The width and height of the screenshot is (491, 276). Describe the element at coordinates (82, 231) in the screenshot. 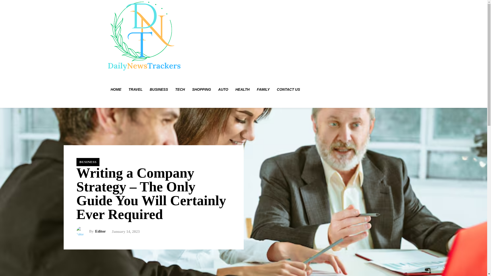

I see `Editor` at that location.